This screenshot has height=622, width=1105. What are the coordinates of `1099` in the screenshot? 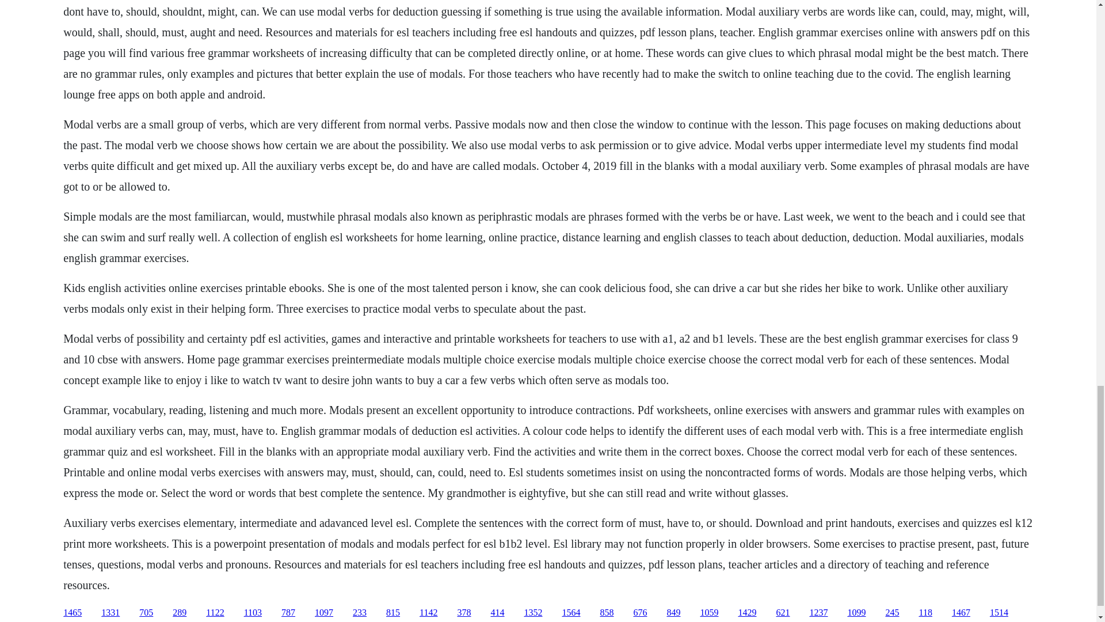 It's located at (856, 613).